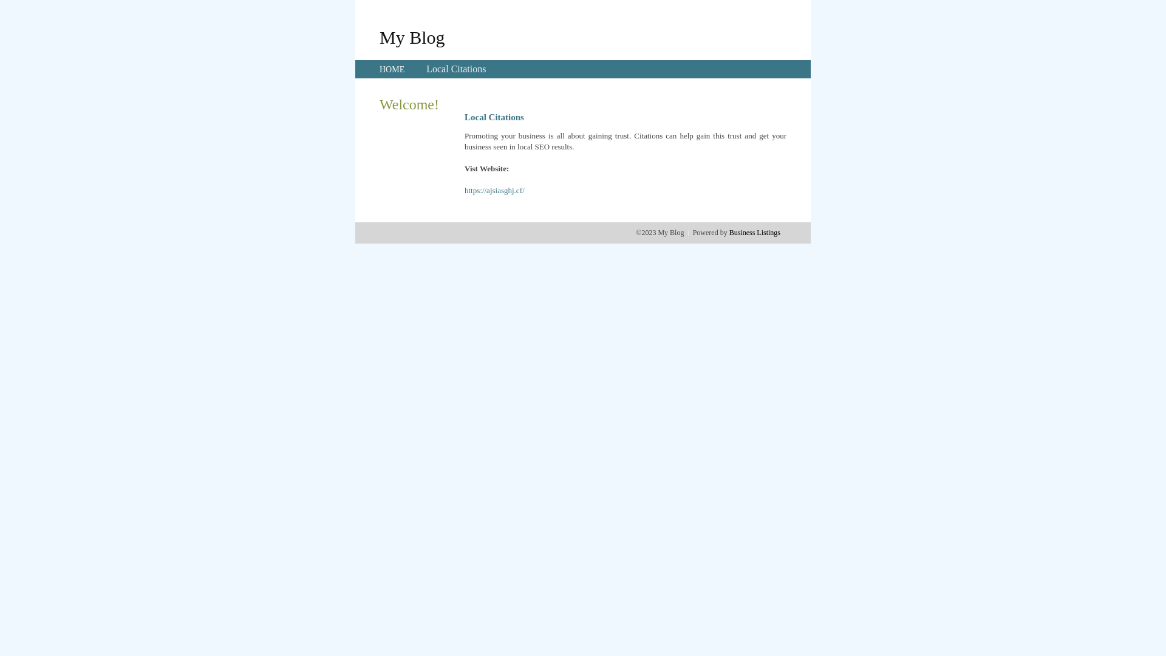 The height and width of the screenshot is (656, 1166). What do you see at coordinates (412, 37) in the screenshot?
I see `My Blog` at bounding box center [412, 37].